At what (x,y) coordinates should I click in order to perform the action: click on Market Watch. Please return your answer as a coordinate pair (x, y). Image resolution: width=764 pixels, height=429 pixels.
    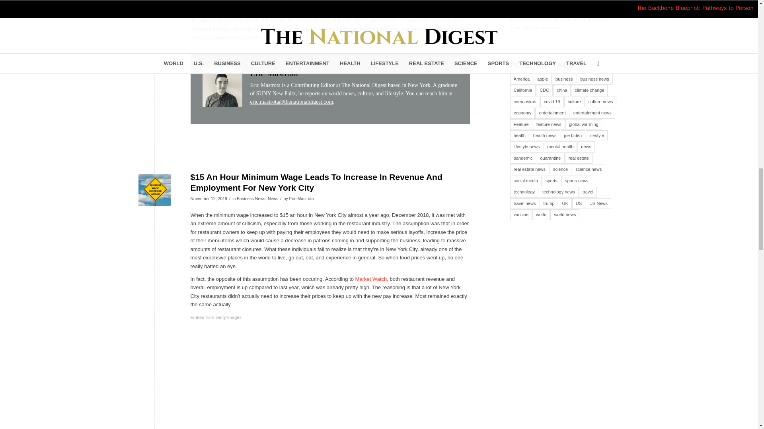
    Looking at the image, I should click on (371, 279).